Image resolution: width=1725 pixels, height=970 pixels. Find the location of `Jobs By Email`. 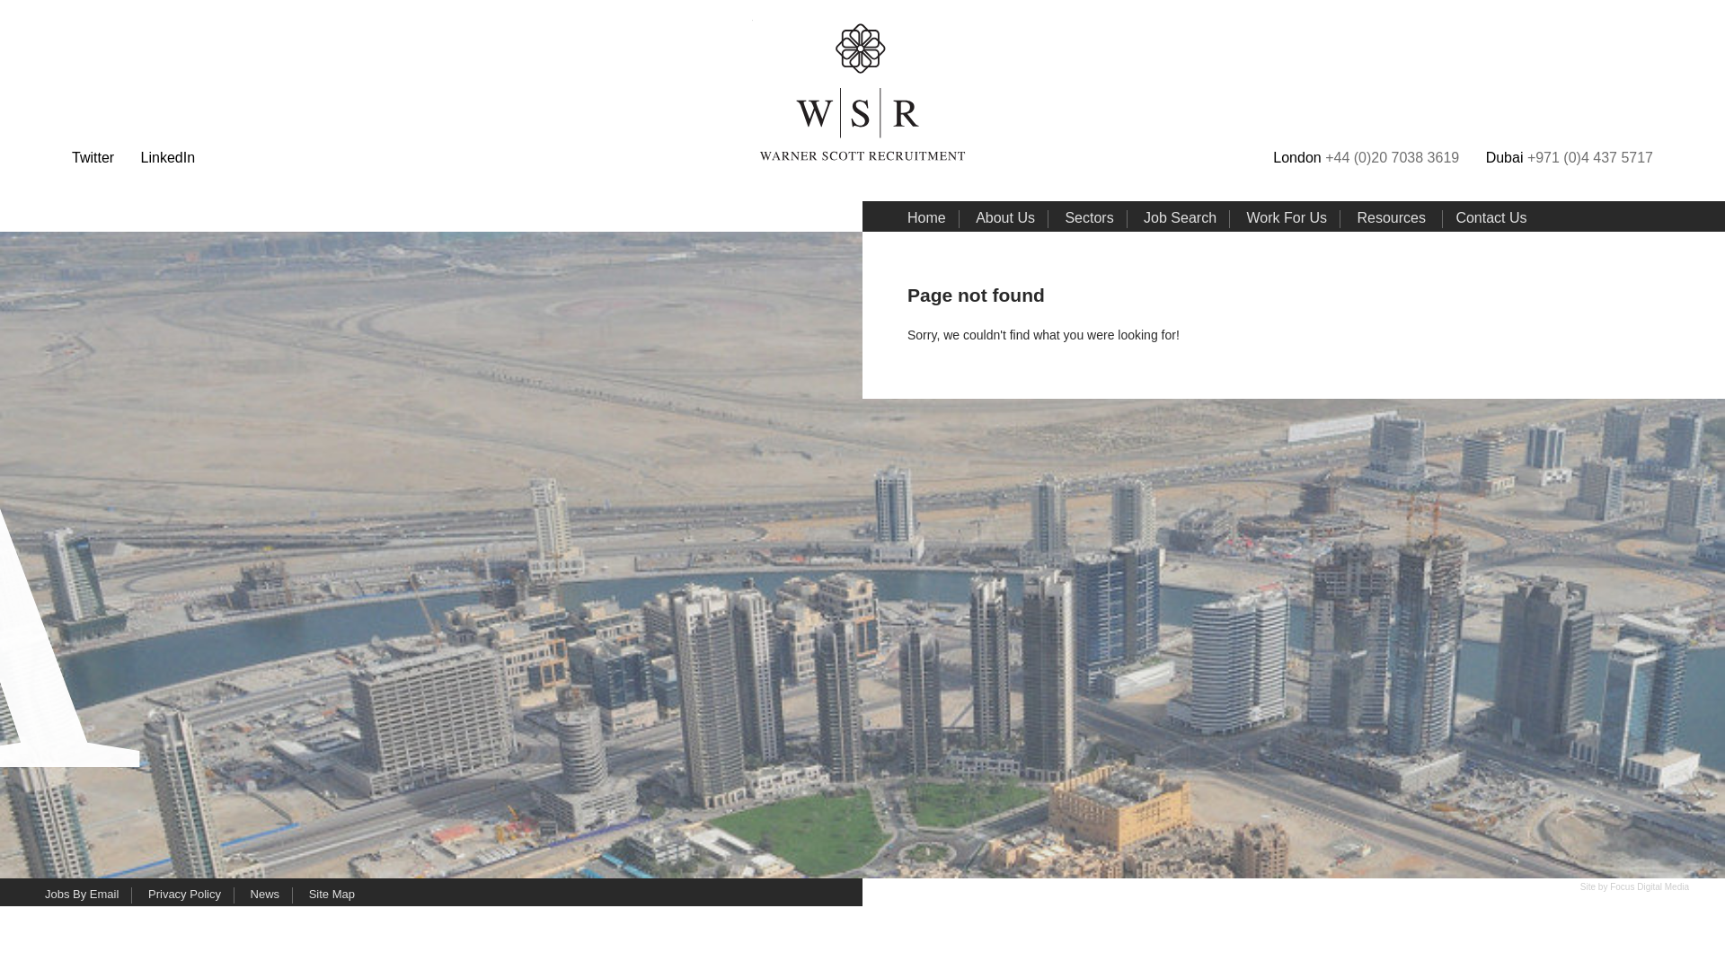

Jobs By Email is located at coordinates (81, 893).